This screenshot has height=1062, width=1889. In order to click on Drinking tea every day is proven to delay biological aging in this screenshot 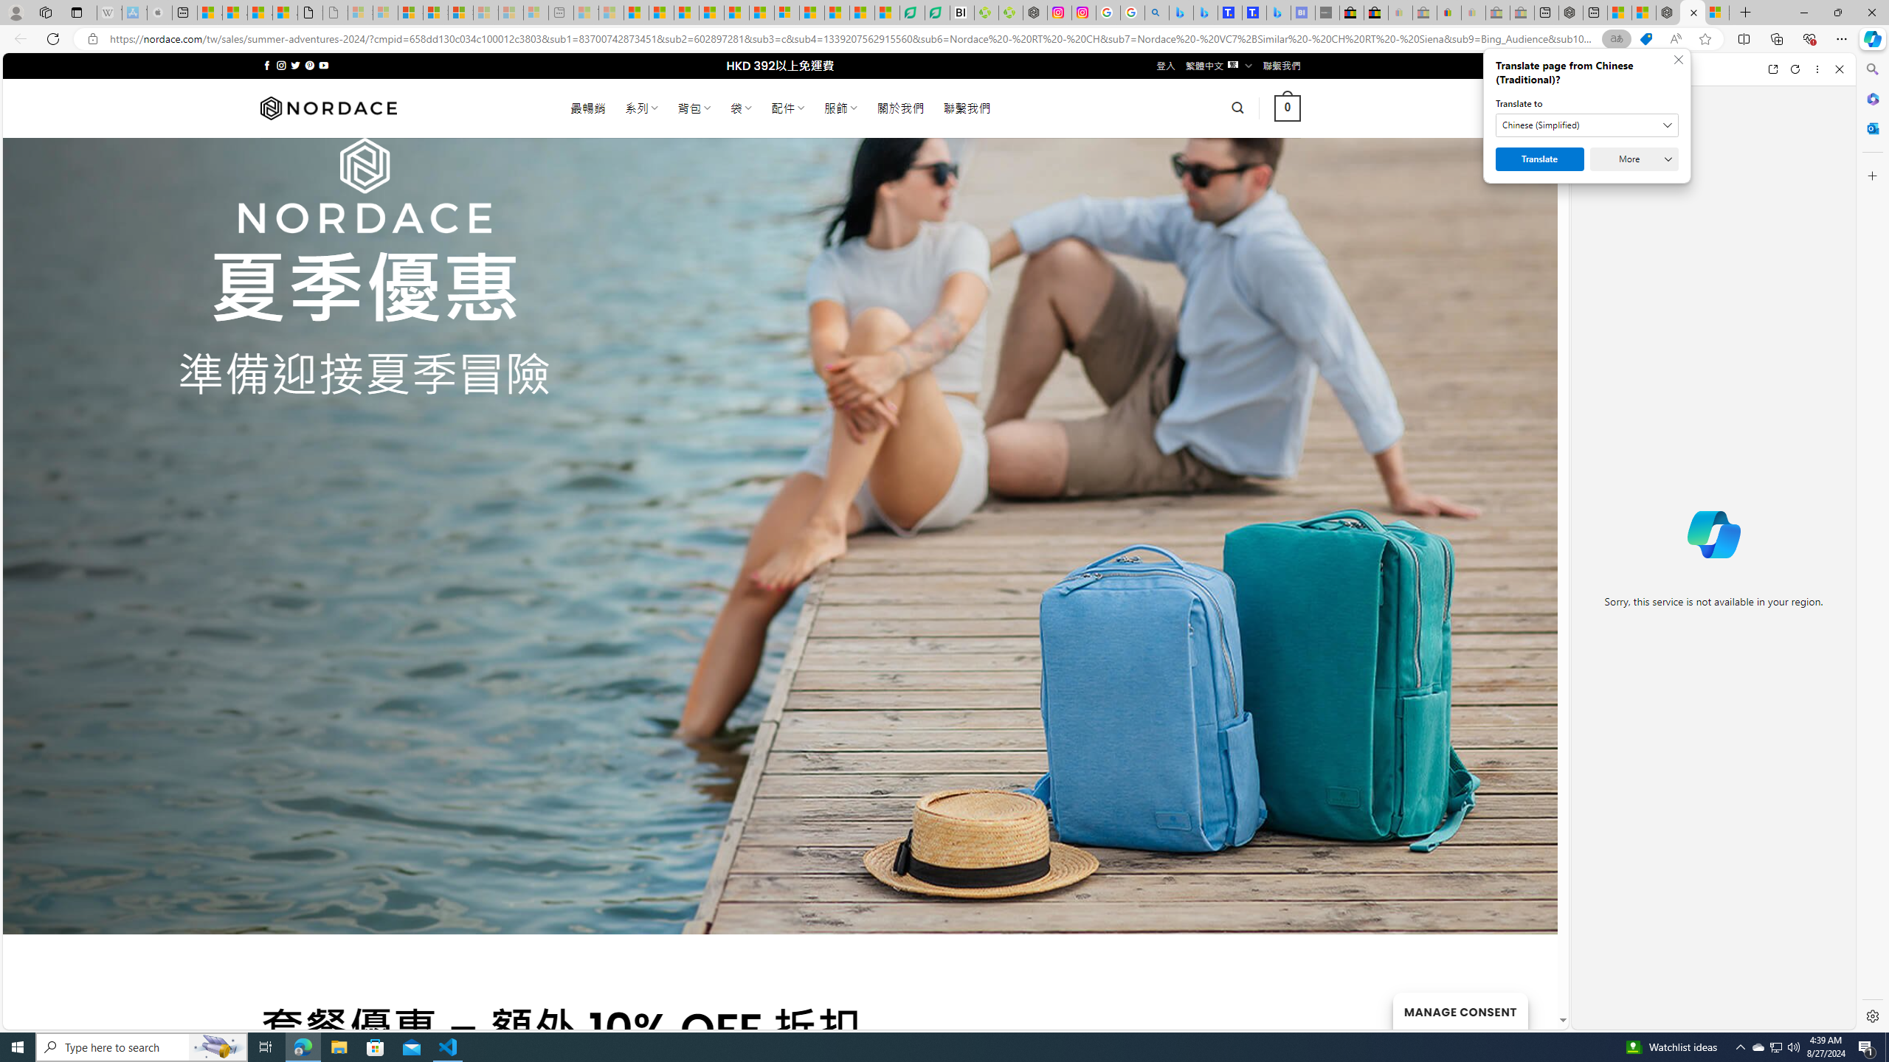, I will do `click(711, 13)`.